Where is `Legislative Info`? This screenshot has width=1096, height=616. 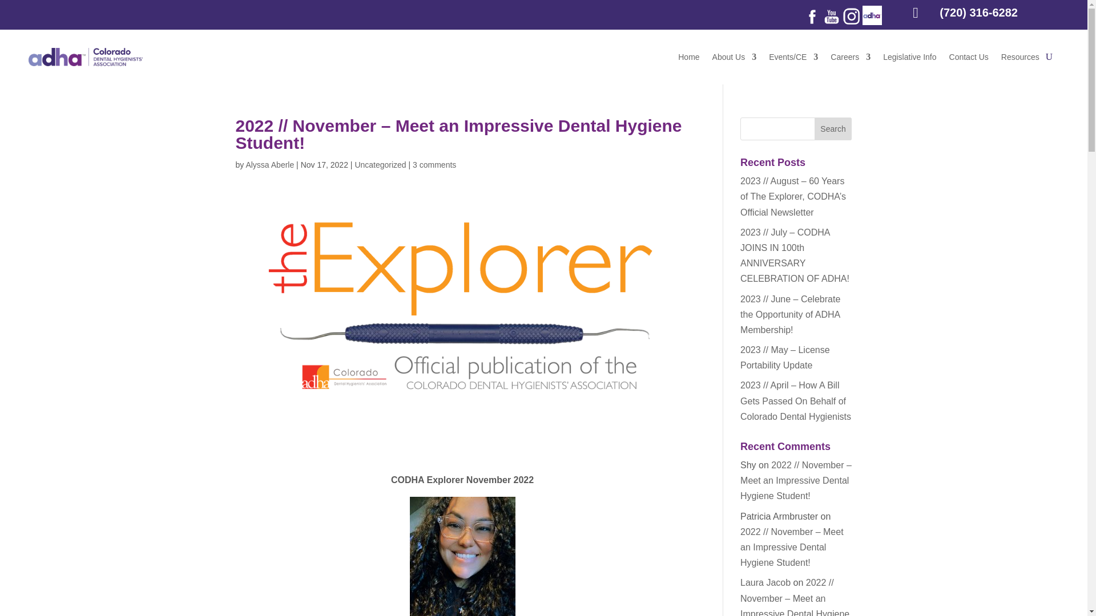 Legislative Info is located at coordinates (909, 57).